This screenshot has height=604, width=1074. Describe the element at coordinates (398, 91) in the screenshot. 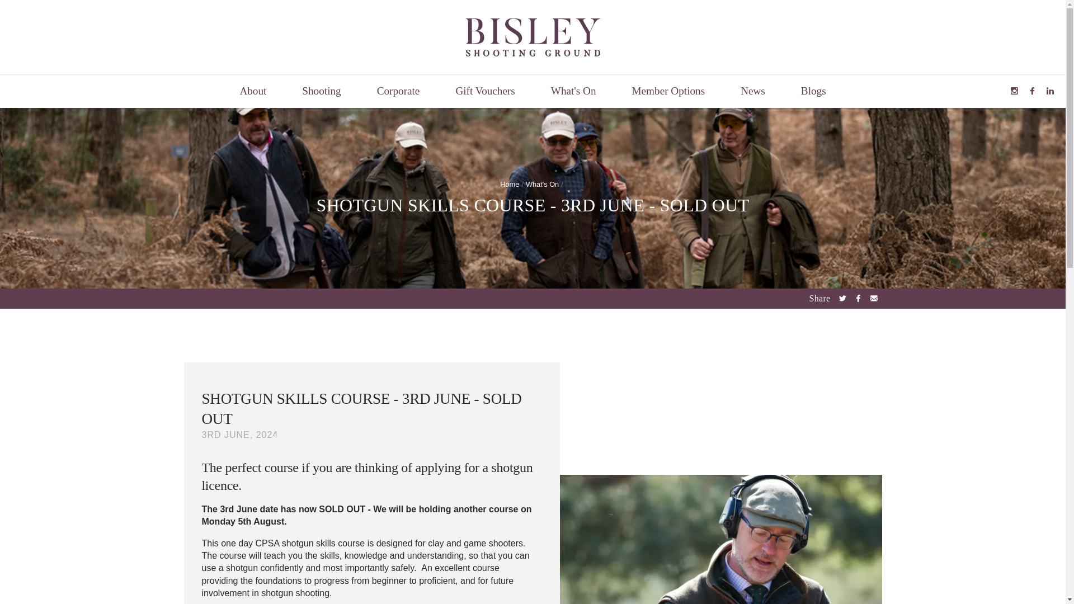

I see `Corporate` at that location.